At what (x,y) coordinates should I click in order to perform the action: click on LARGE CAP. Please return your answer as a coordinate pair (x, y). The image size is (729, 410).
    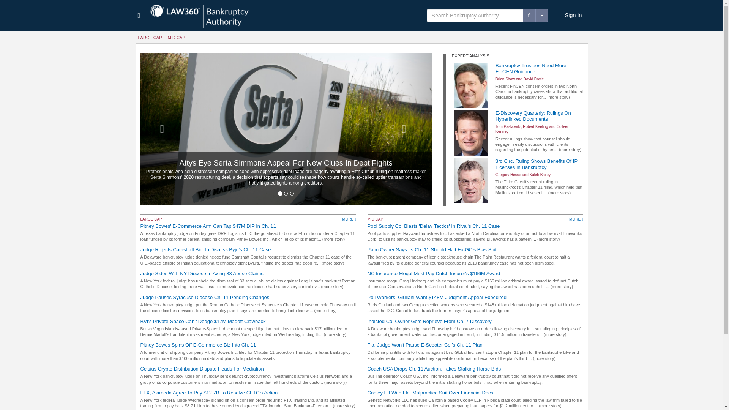
    Looking at the image, I should click on (150, 37).